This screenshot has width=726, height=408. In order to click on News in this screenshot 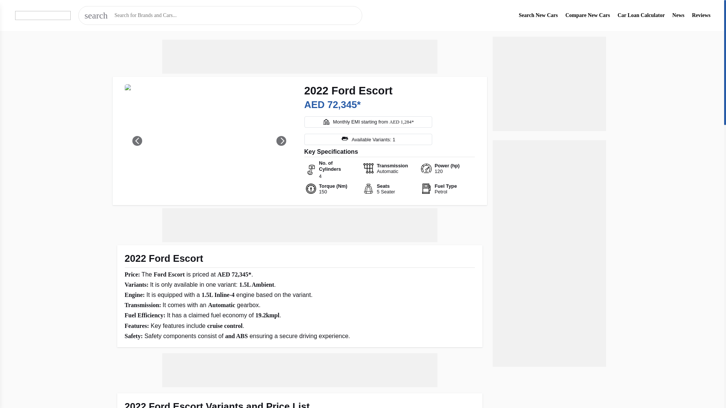, I will do `click(678, 15)`.